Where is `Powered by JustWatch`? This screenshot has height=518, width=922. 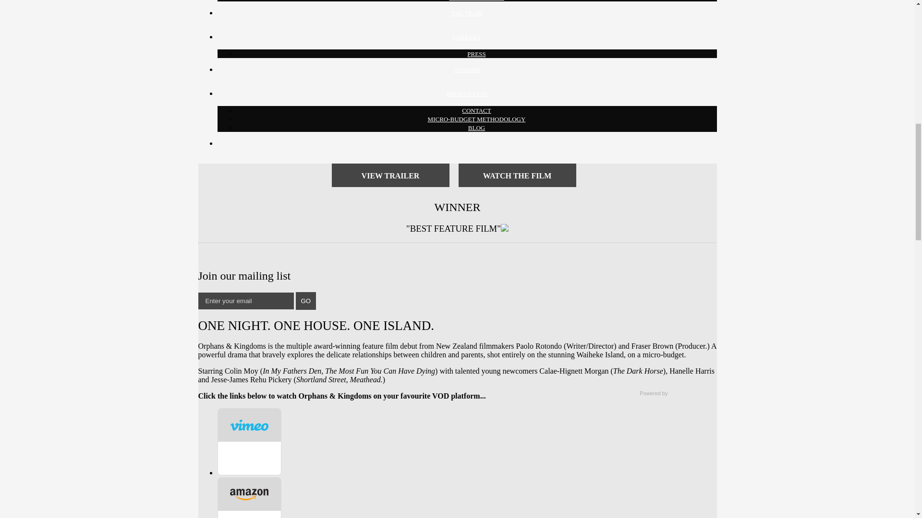 Powered by JustWatch is located at coordinates (670, 393).